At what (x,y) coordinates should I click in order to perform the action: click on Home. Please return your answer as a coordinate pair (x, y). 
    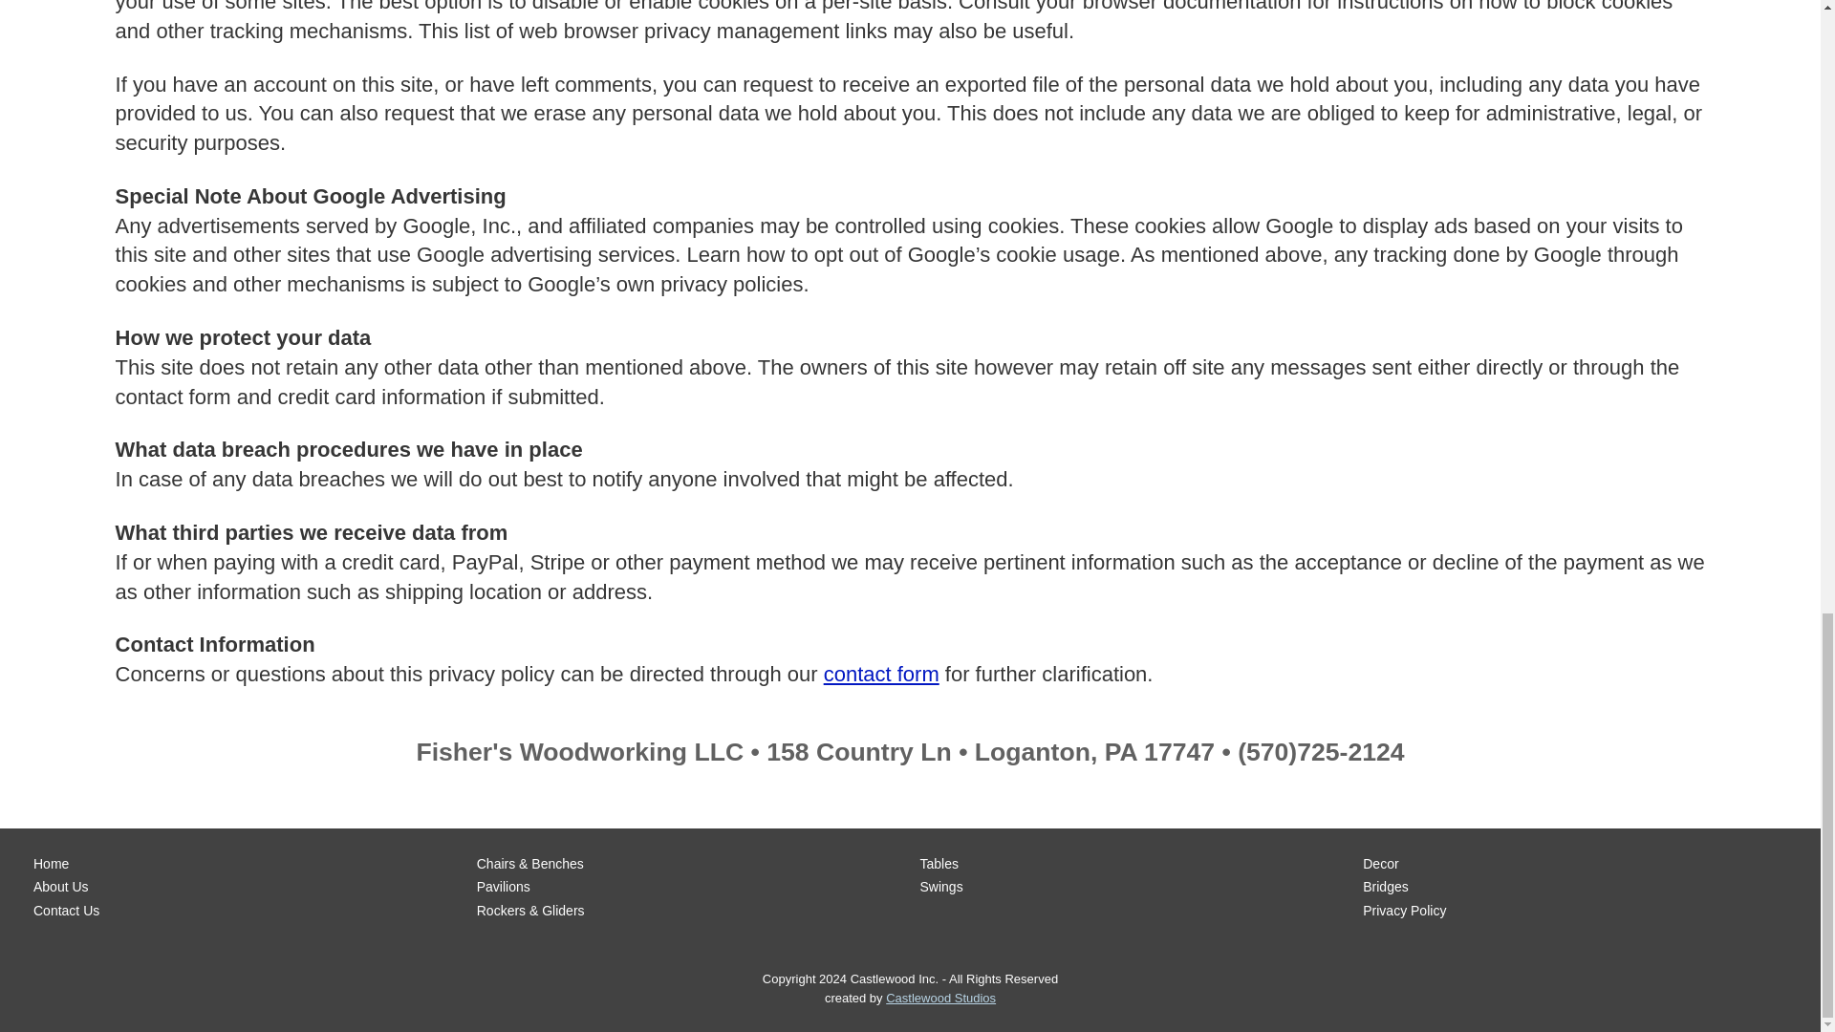
    Looking at the image, I should click on (250, 864).